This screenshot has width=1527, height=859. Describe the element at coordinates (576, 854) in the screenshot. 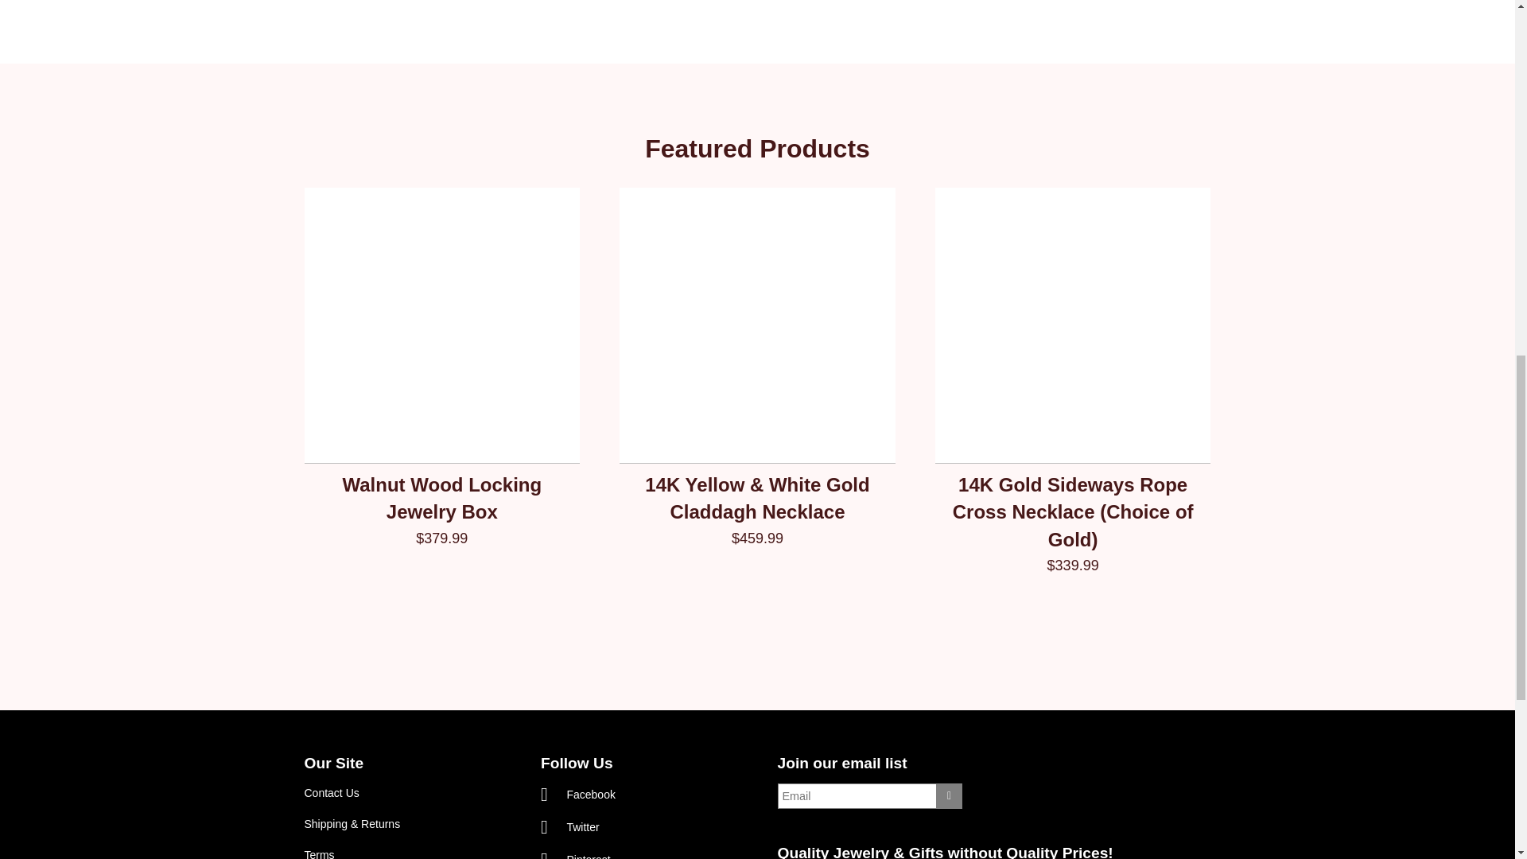

I see `Pinterest` at that location.